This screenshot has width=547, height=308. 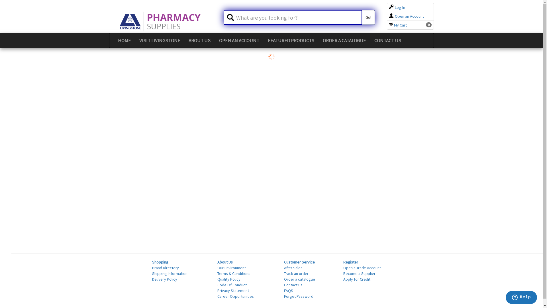 I want to click on Terms & Conditions, so click(x=234, y=273).